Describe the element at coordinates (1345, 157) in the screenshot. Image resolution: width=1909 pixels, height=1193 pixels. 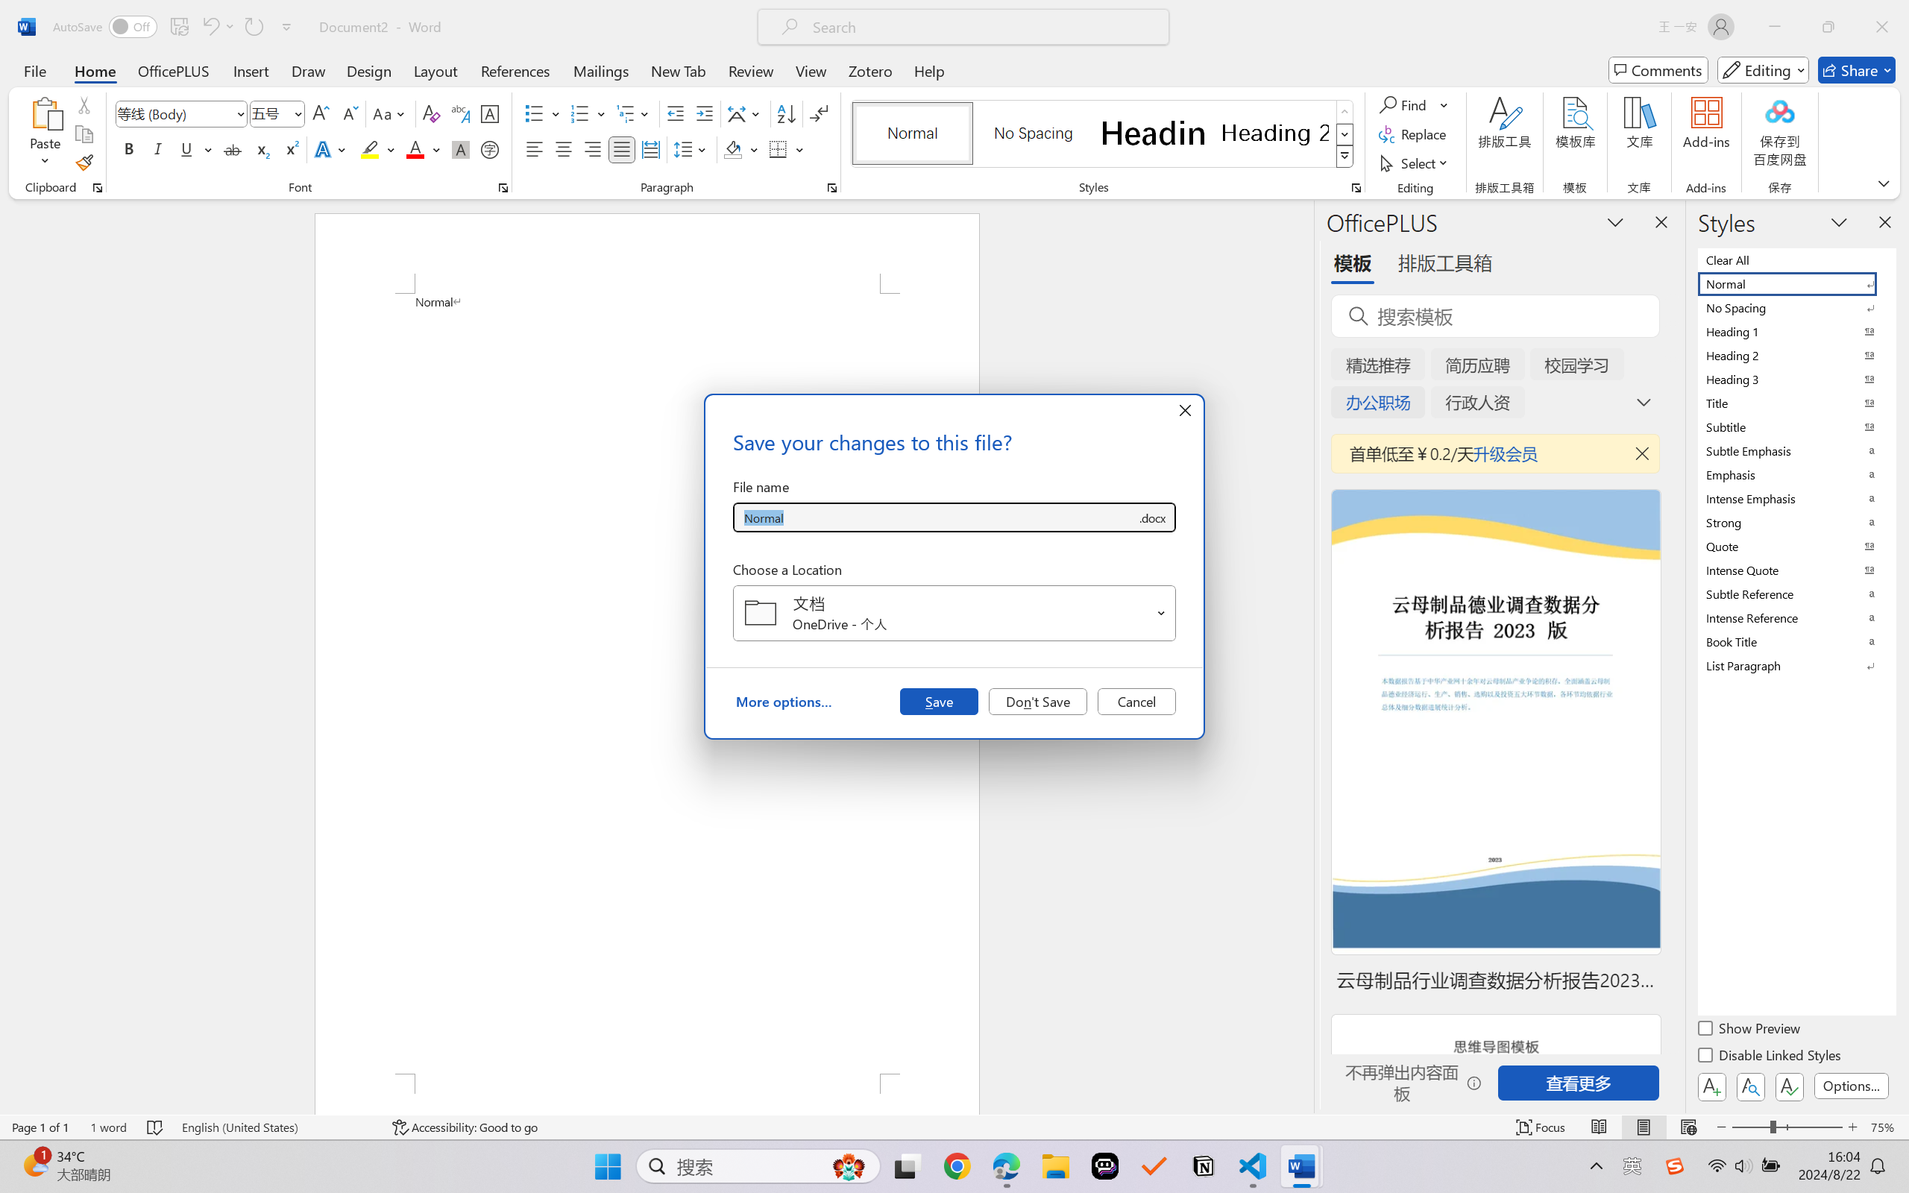
I see `Class: NetUIImage` at that location.